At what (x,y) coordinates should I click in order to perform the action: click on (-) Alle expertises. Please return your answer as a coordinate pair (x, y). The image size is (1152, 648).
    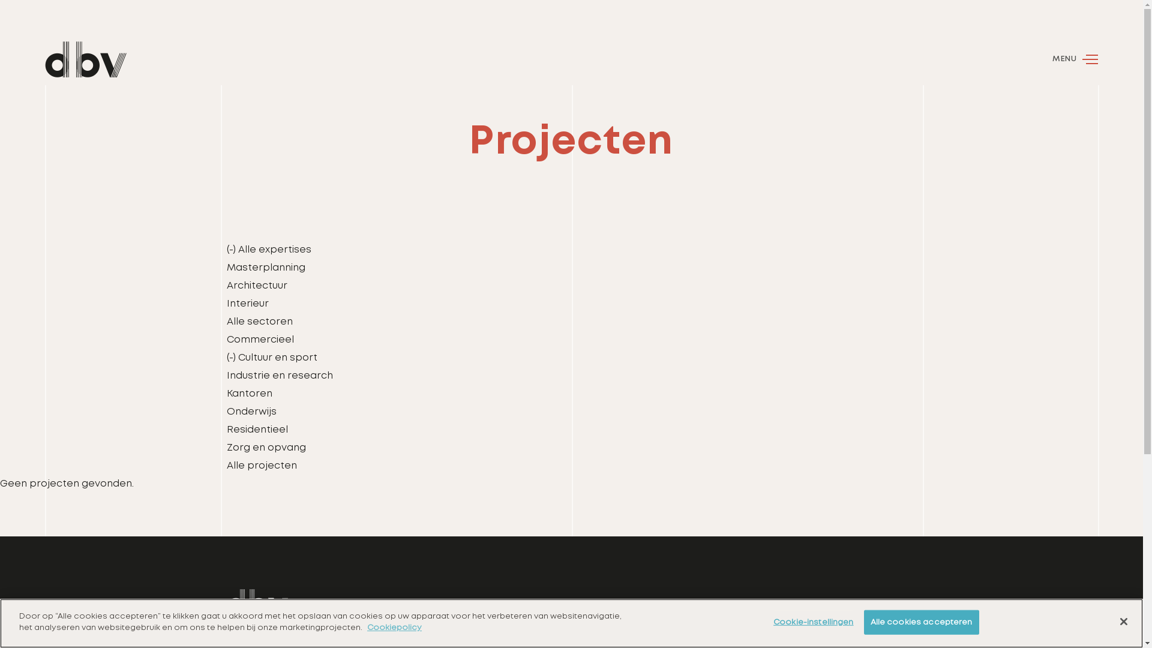
    Looking at the image, I should click on (269, 250).